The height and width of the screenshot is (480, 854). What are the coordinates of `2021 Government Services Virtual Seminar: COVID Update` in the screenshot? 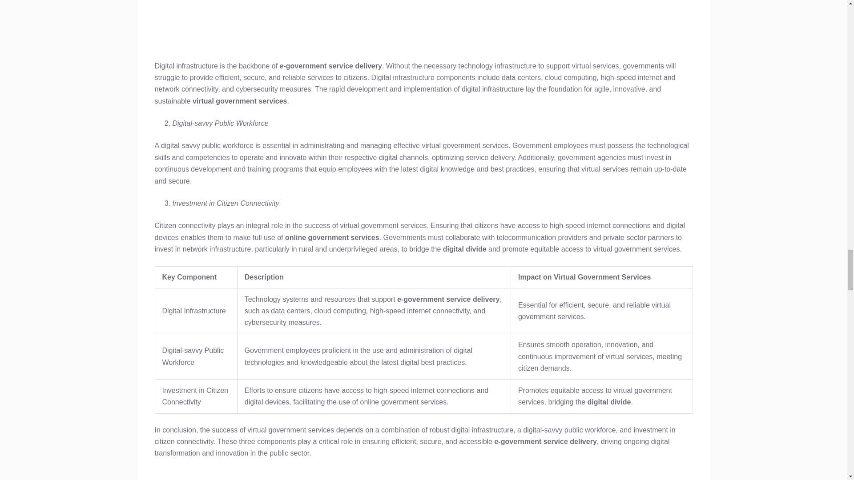 It's located at (423, 25).